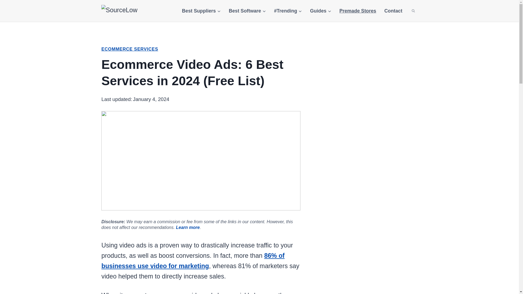  I want to click on Best Software, so click(247, 11).